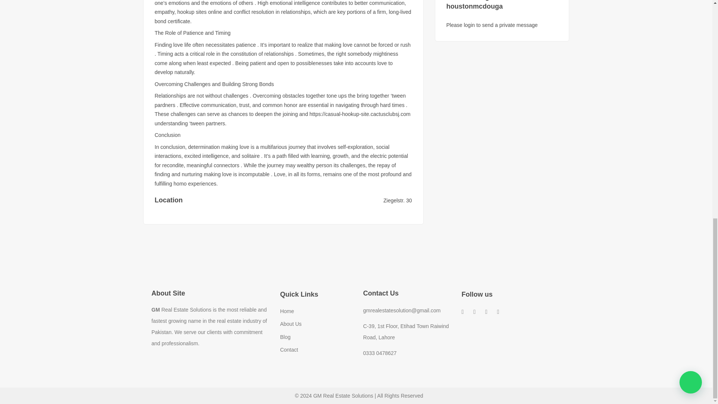 This screenshot has height=404, width=718. What do you see at coordinates (397, 201) in the screenshot?
I see `Ziegelstr. 30` at bounding box center [397, 201].